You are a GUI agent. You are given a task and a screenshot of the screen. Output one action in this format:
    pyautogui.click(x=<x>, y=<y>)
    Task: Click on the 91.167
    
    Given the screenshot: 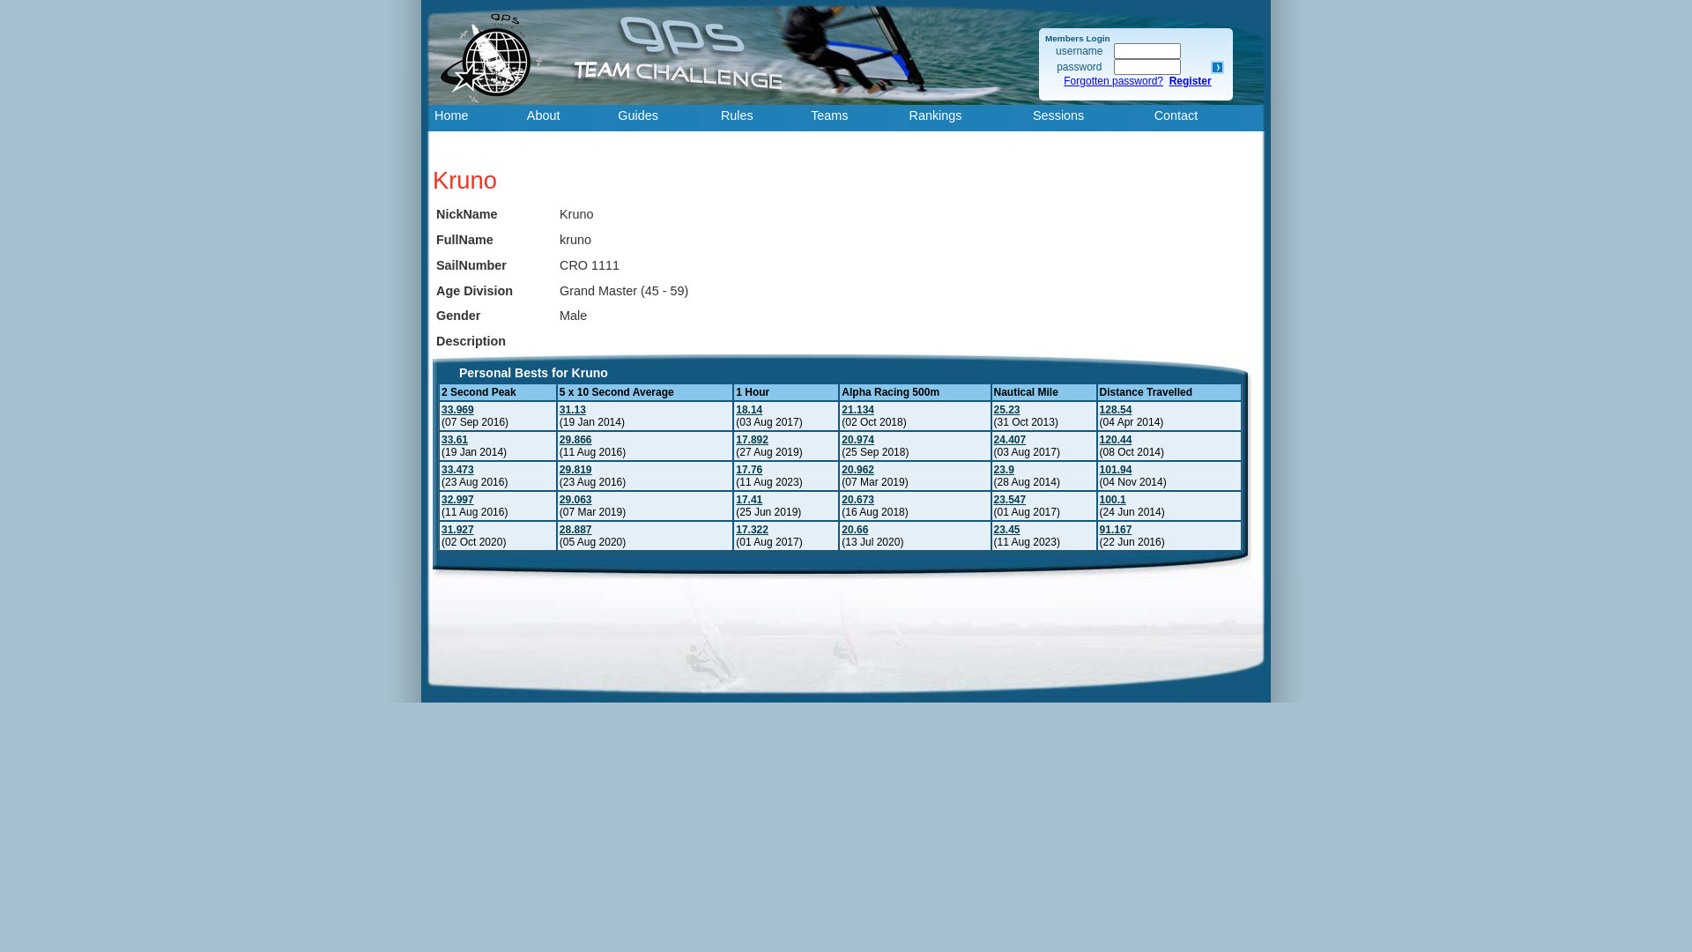 What is the action you would take?
    pyautogui.click(x=1116, y=530)
    